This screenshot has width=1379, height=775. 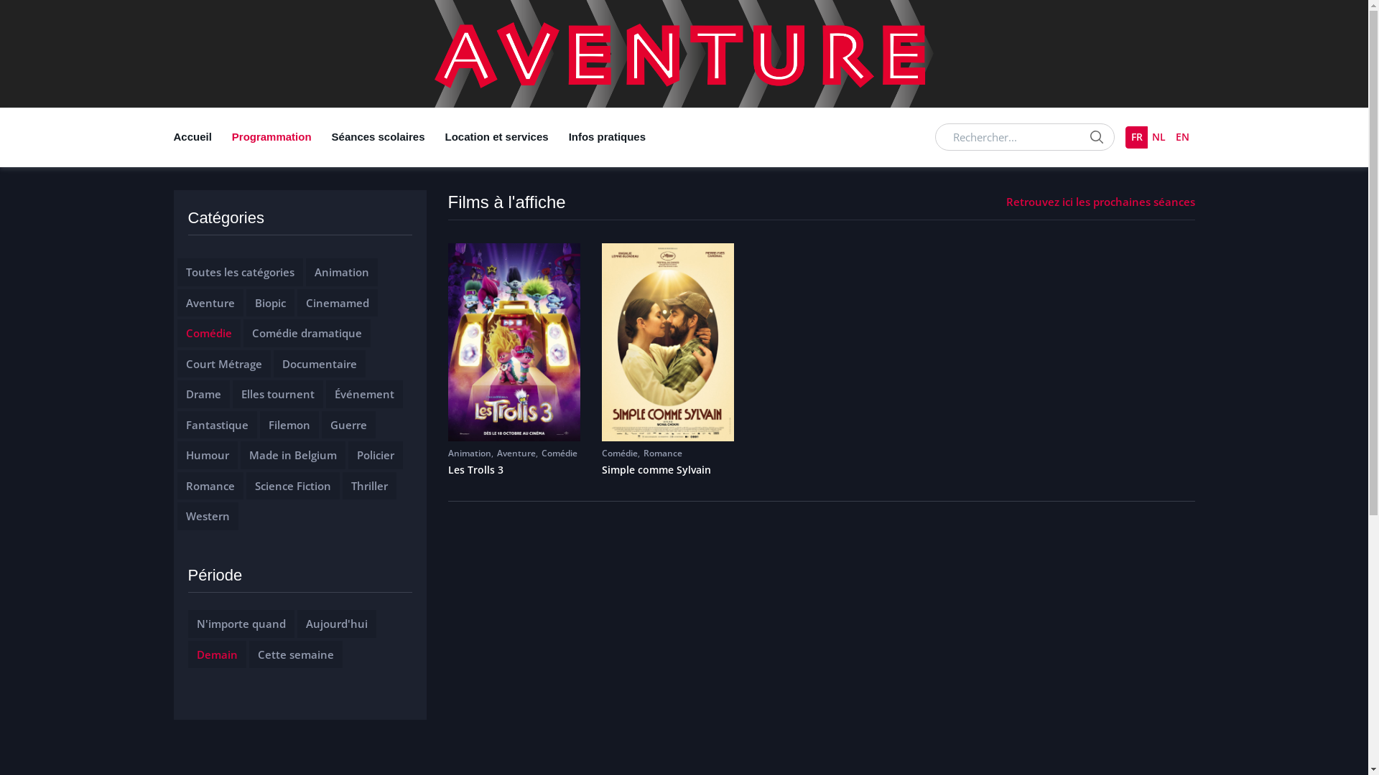 What do you see at coordinates (337, 624) in the screenshot?
I see `Aujourd'hui` at bounding box center [337, 624].